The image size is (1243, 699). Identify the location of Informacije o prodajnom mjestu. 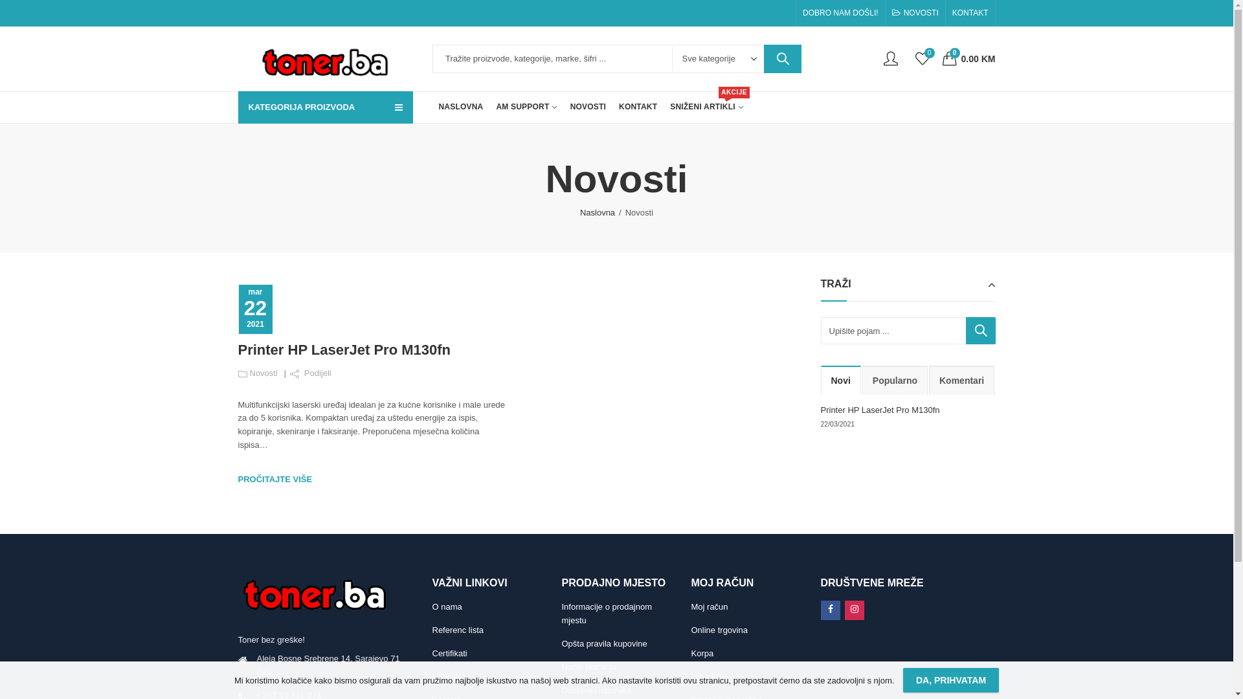
(607, 614).